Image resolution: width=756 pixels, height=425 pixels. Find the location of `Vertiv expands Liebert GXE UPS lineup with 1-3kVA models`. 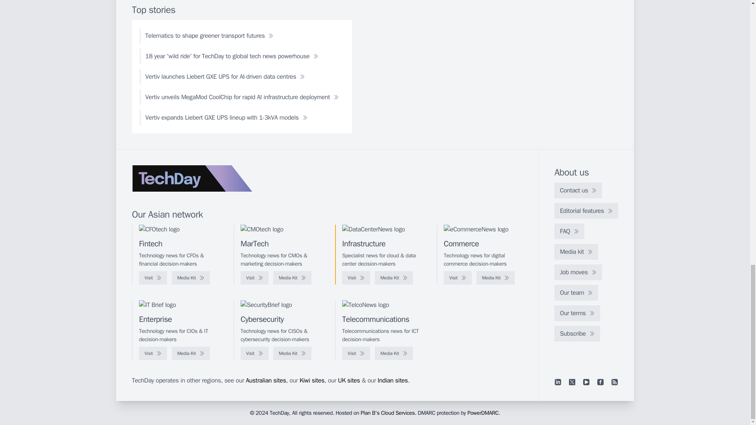

Vertiv expands Liebert GXE UPS lineup with 1-3kVA models is located at coordinates (226, 117).